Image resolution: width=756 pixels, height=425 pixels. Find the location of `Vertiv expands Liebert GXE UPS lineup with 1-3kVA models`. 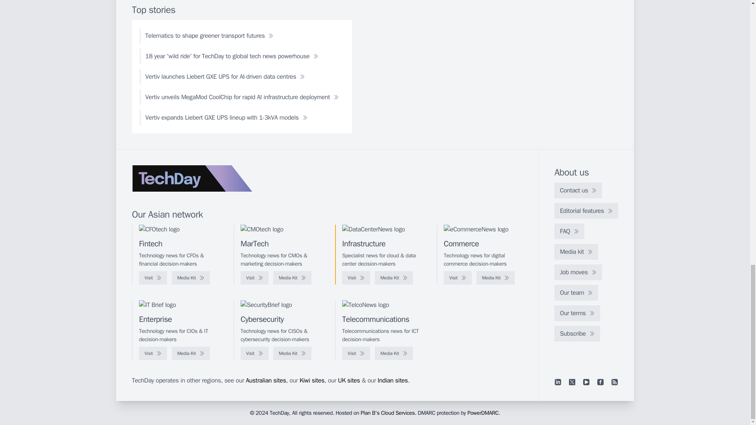

Vertiv expands Liebert GXE UPS lineup with 1-3kVA models is located at coordinates (226, 117).